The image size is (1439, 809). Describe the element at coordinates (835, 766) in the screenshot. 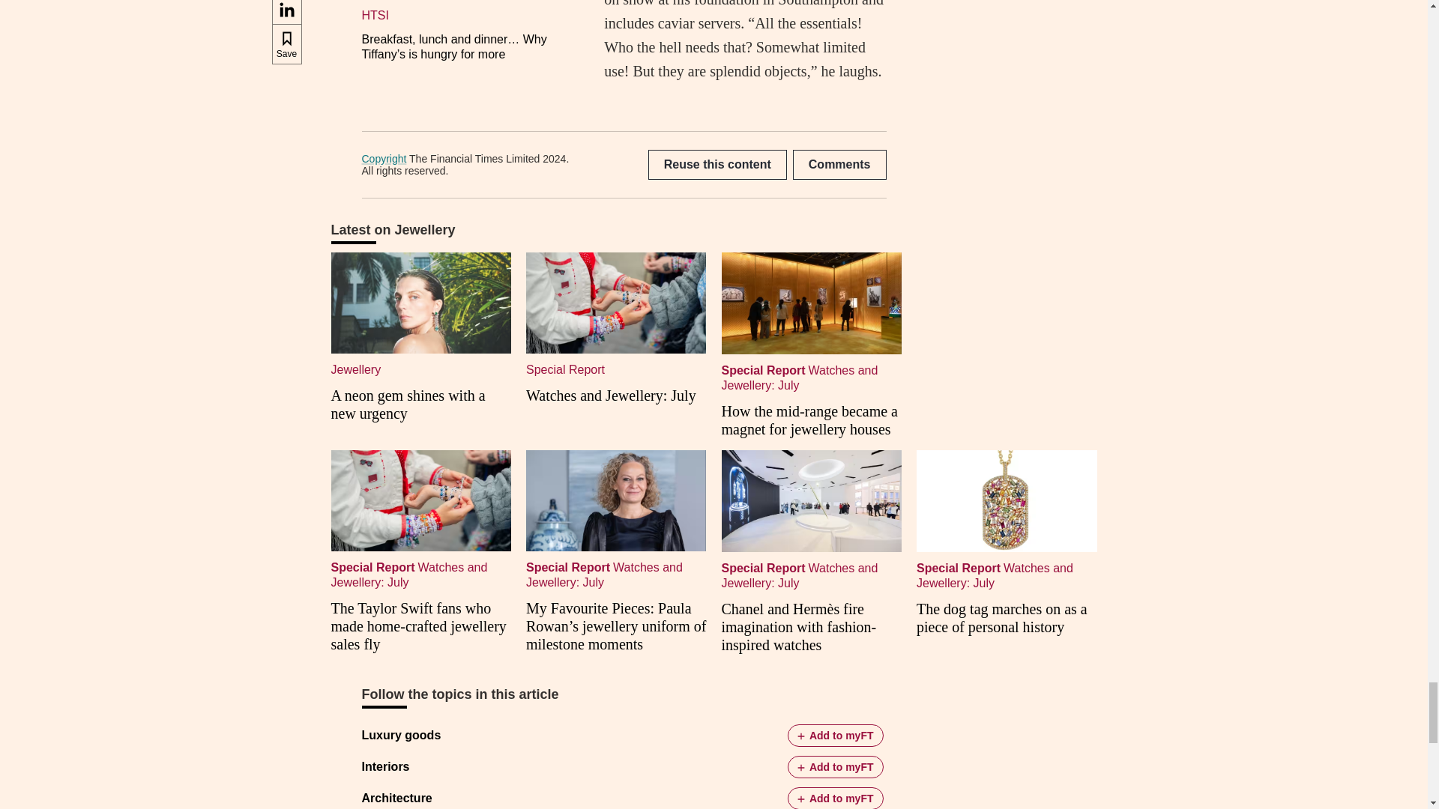

I see `Add Interiors to myFT` at that location.